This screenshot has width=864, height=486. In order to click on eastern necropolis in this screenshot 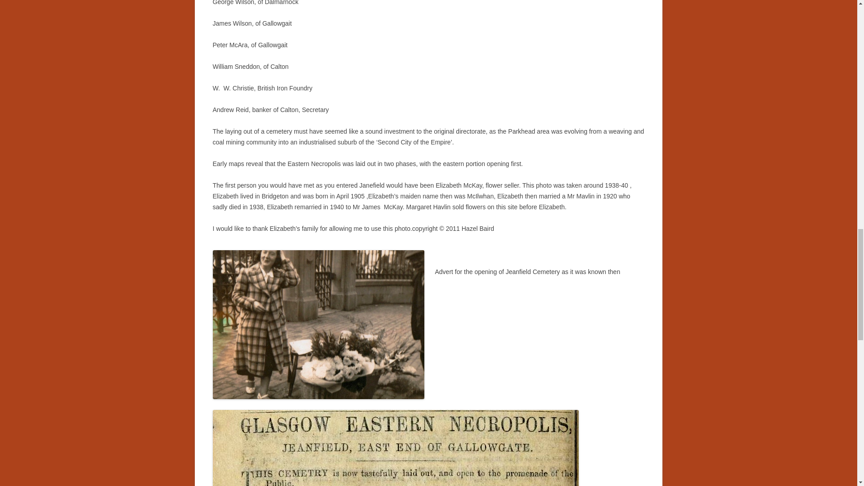, I will do `click(395, 448)`.